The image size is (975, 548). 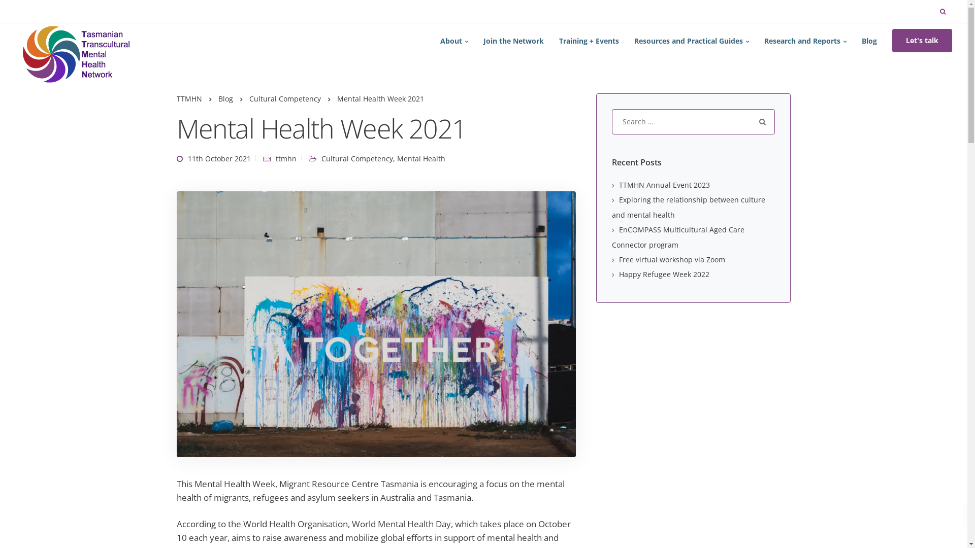 I want to click on Research and Reports, so click(x=805, y=41).